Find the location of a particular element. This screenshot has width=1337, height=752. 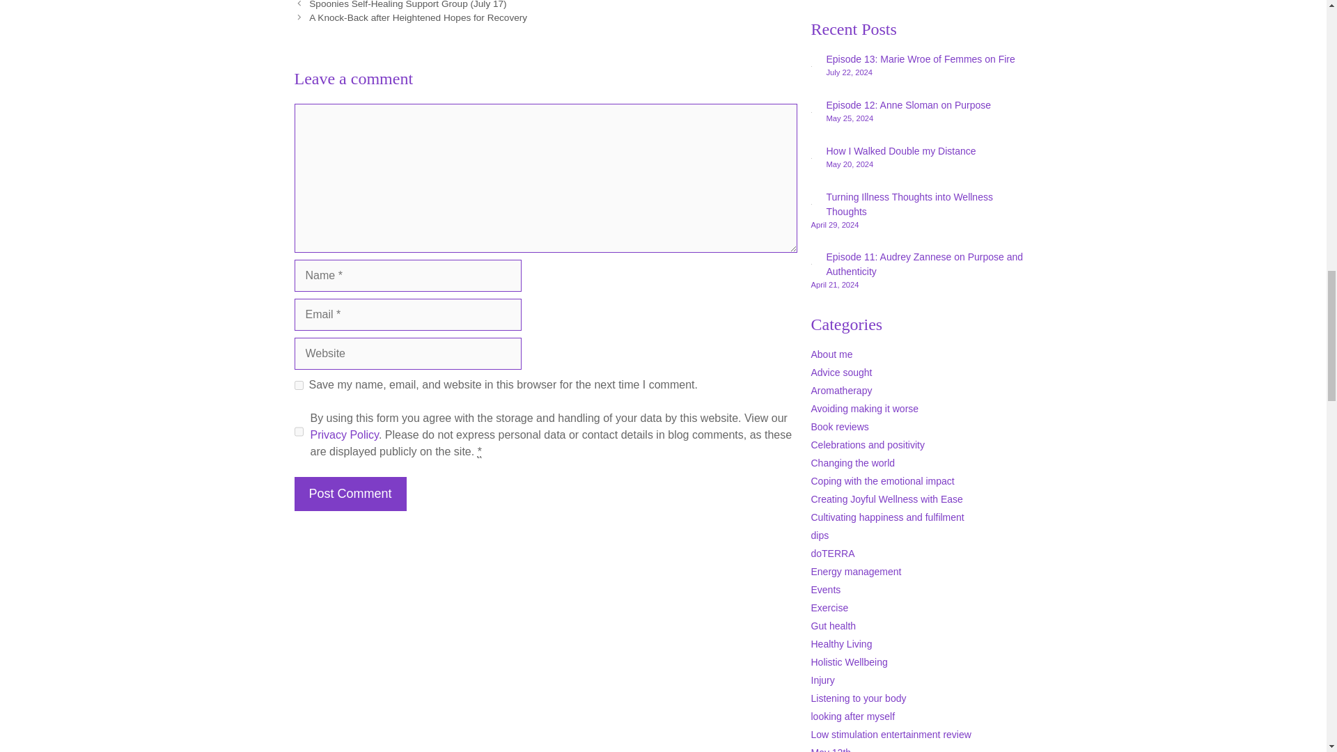

11:26 am is located at coordinates (850, 118).